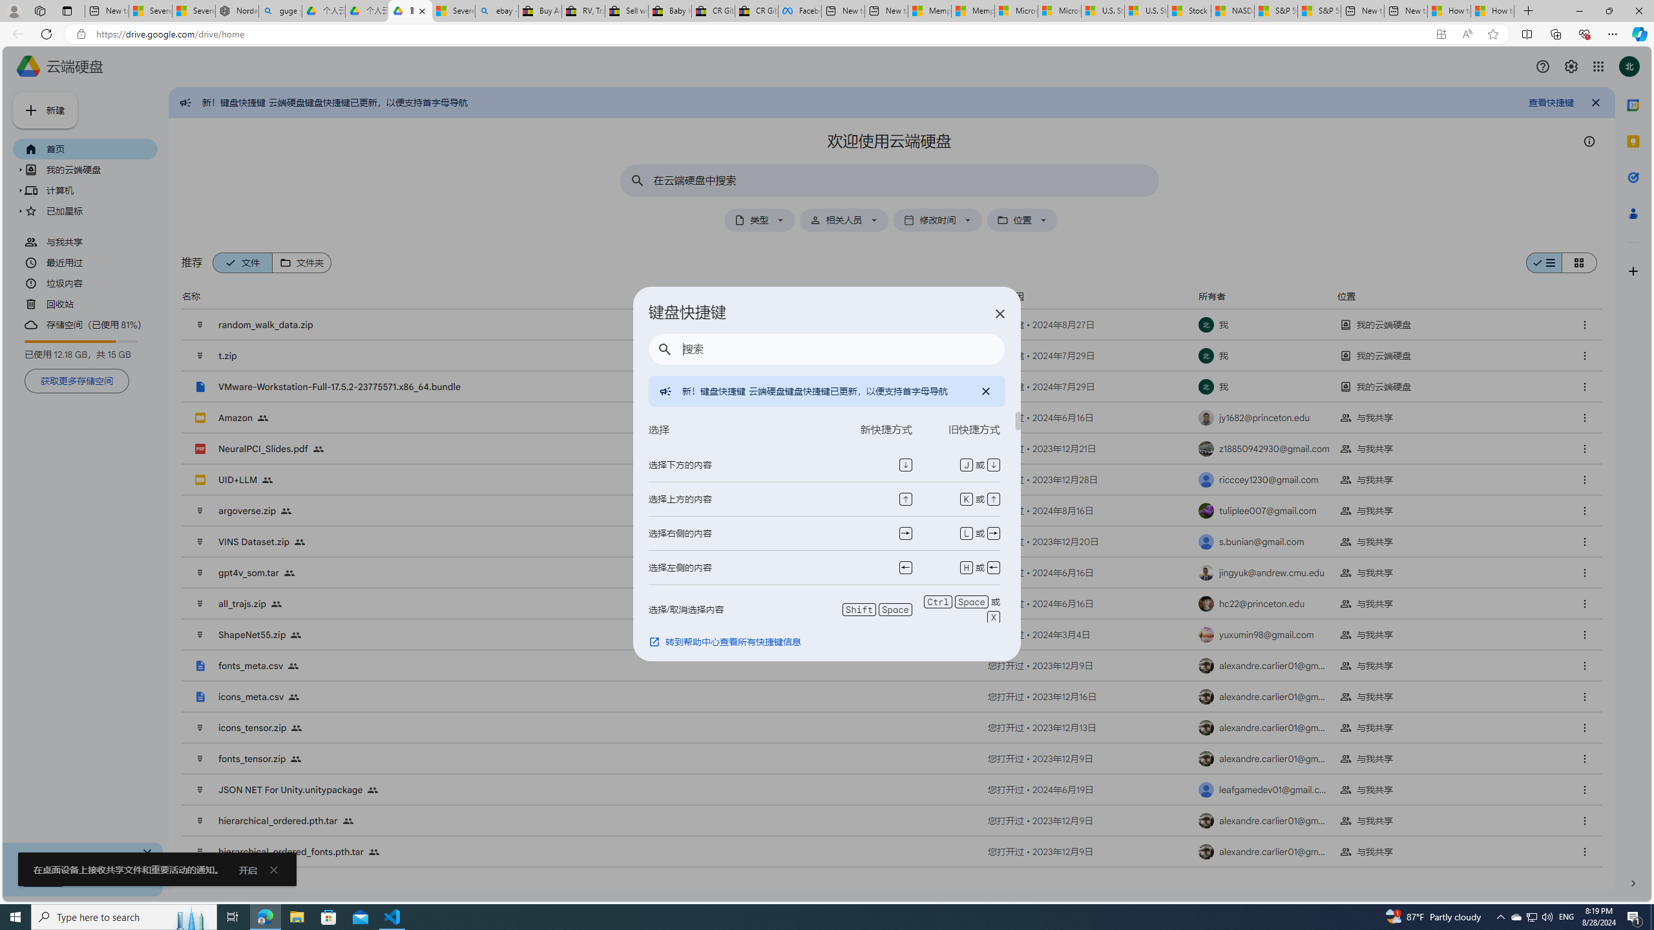 The width and height of the screenshot is (1654, 930). I want to click on Nordace - Summer Adventures 2024, so click(237, 11).